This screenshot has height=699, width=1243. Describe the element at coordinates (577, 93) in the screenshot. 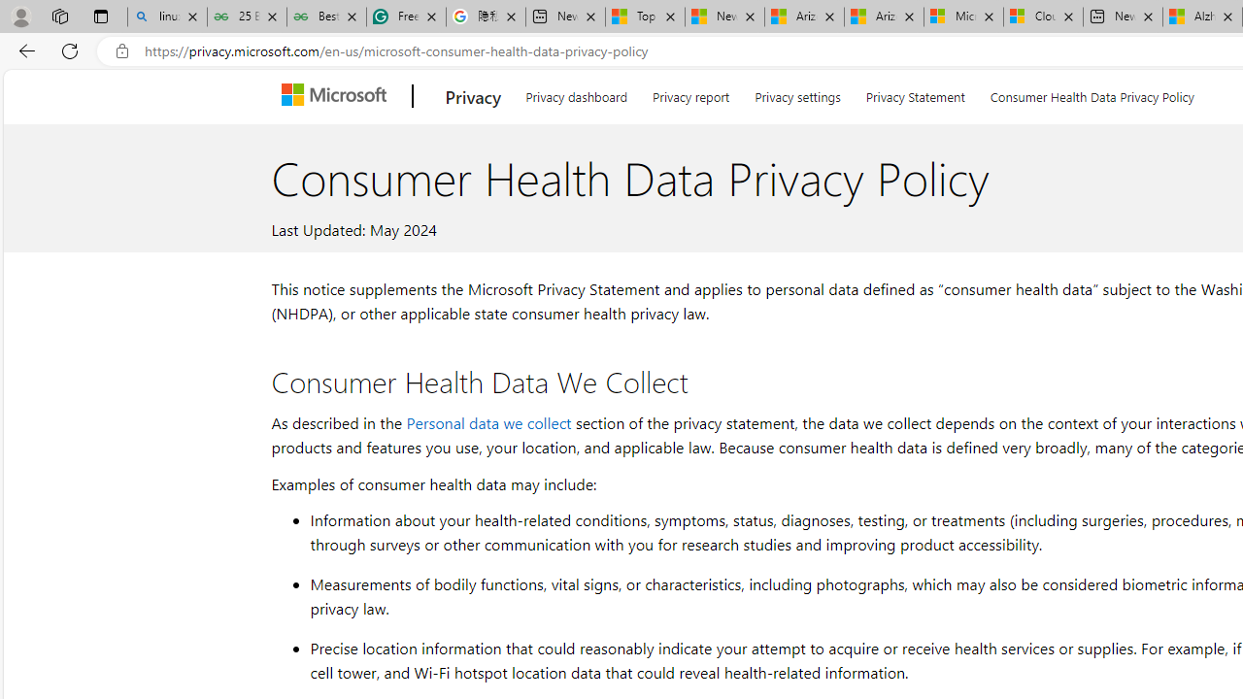

I see `Privacy dashboard` at that location.